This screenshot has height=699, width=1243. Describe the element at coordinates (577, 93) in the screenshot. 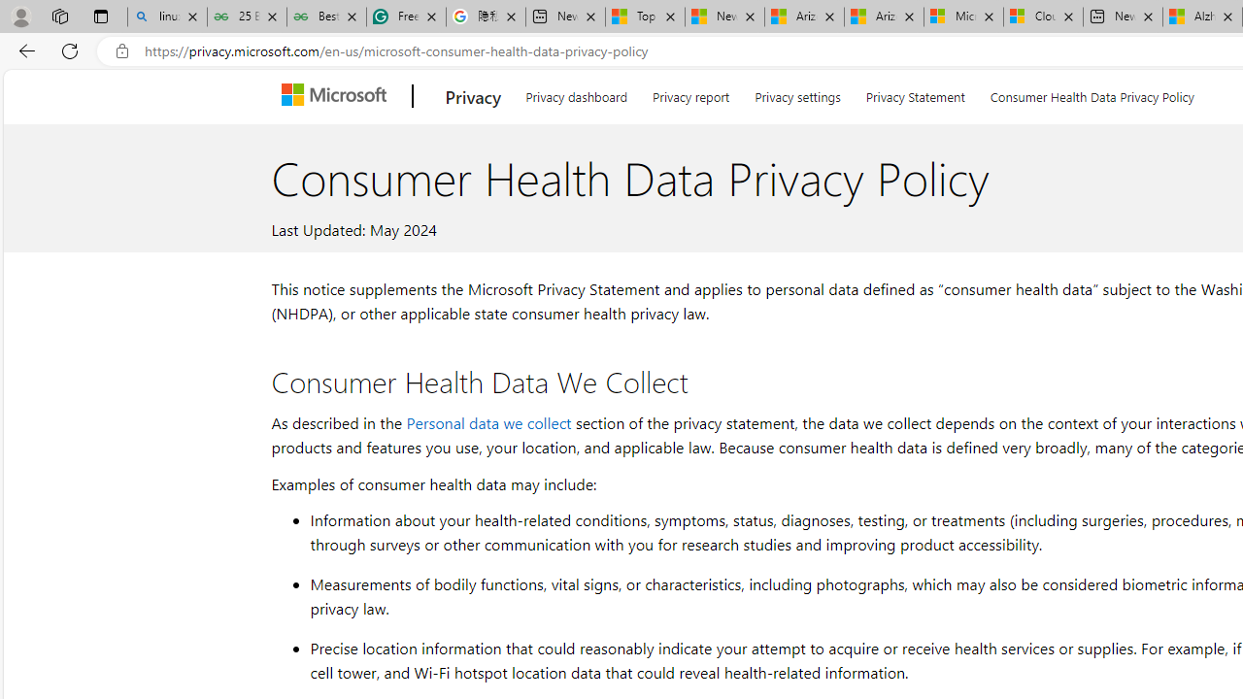

I see `Privacy dashboard` at that location.